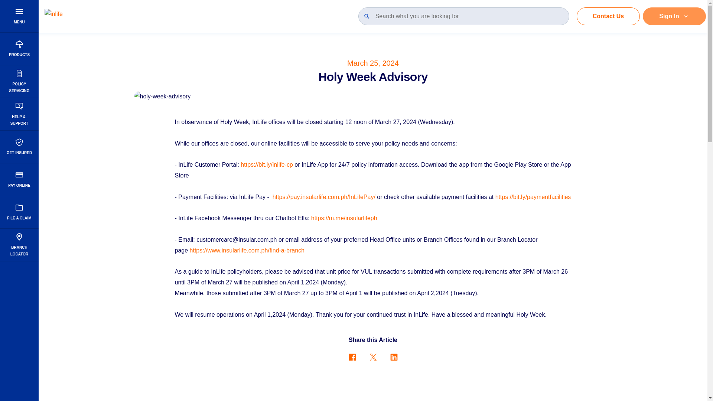  What do you see at coordinates (19, 180) in the screenshot?
I see `MENU` at bounding box center [19, 180].